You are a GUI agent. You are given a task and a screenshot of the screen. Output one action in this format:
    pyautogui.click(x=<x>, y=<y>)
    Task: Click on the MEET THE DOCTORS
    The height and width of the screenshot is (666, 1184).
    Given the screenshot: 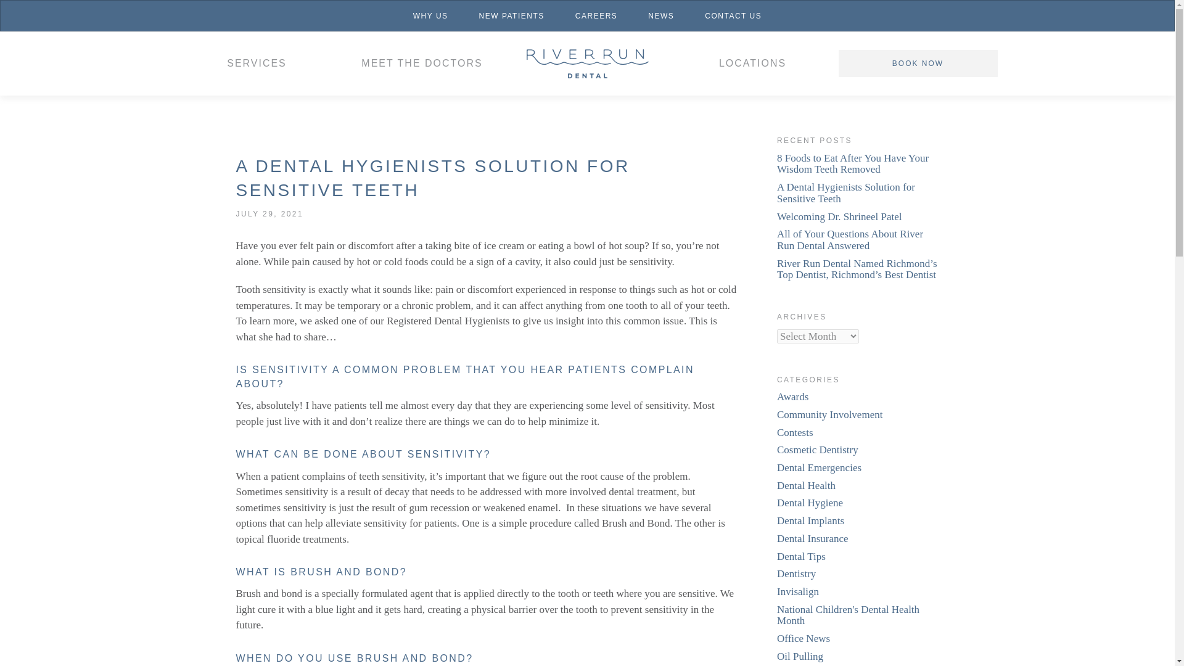 What is the action you would take?
    pyautogui.click(x=422, y=63)
    